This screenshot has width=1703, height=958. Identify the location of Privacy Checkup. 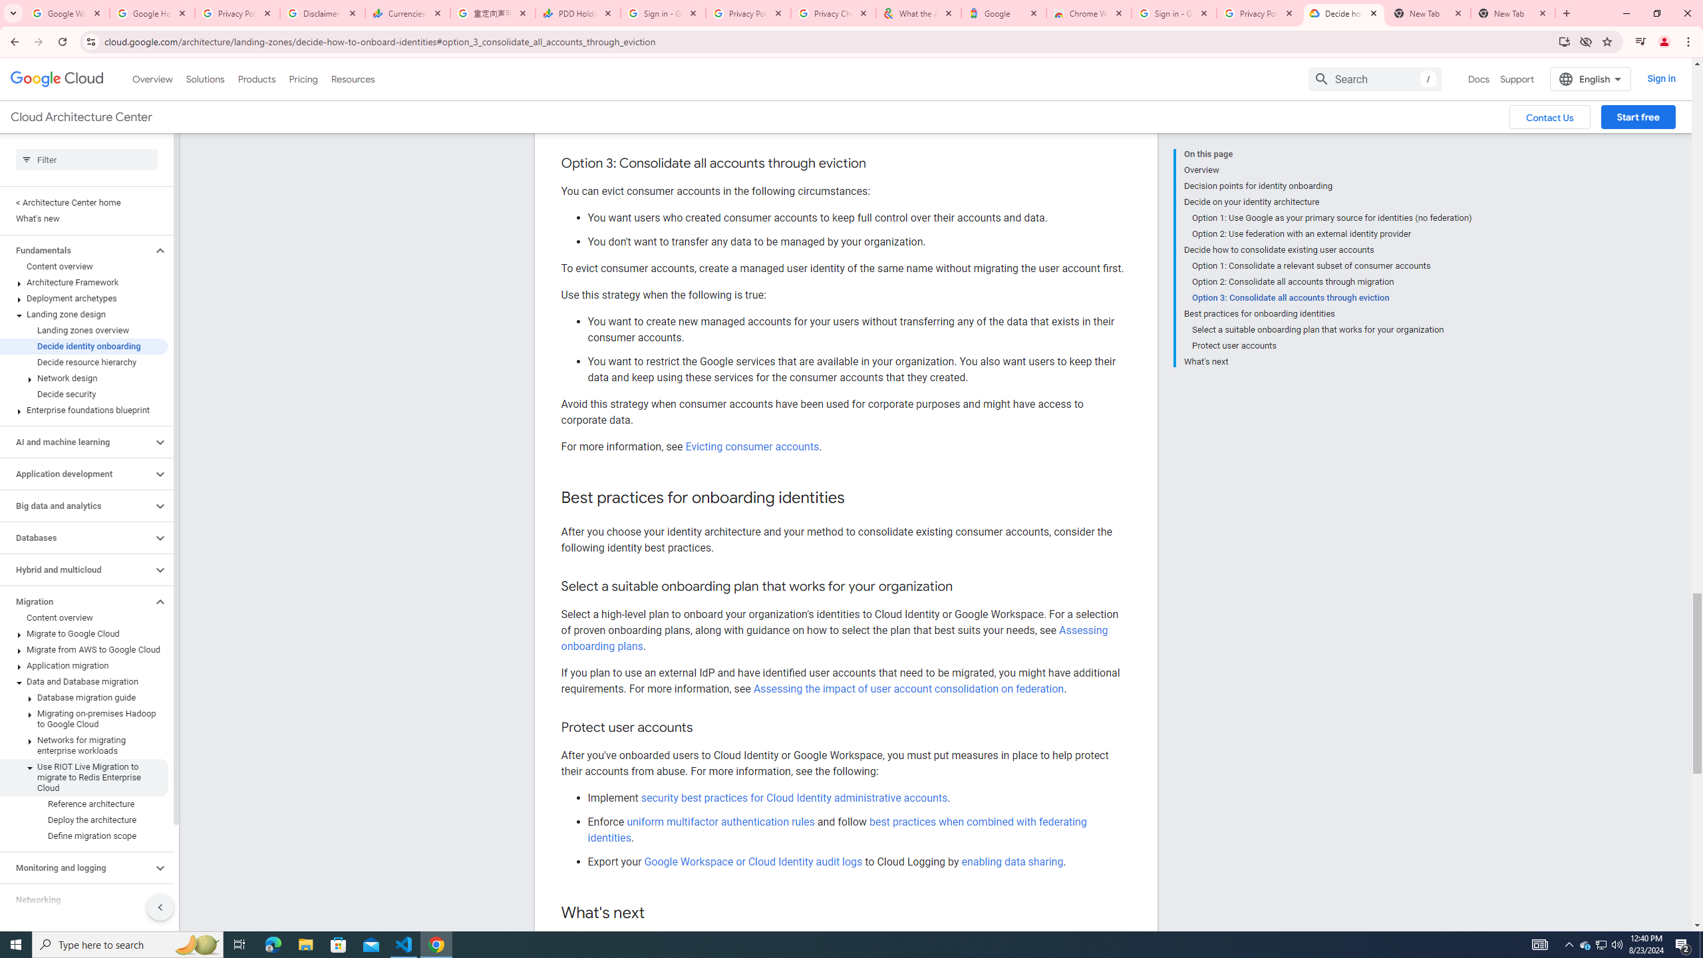
(834, 13).